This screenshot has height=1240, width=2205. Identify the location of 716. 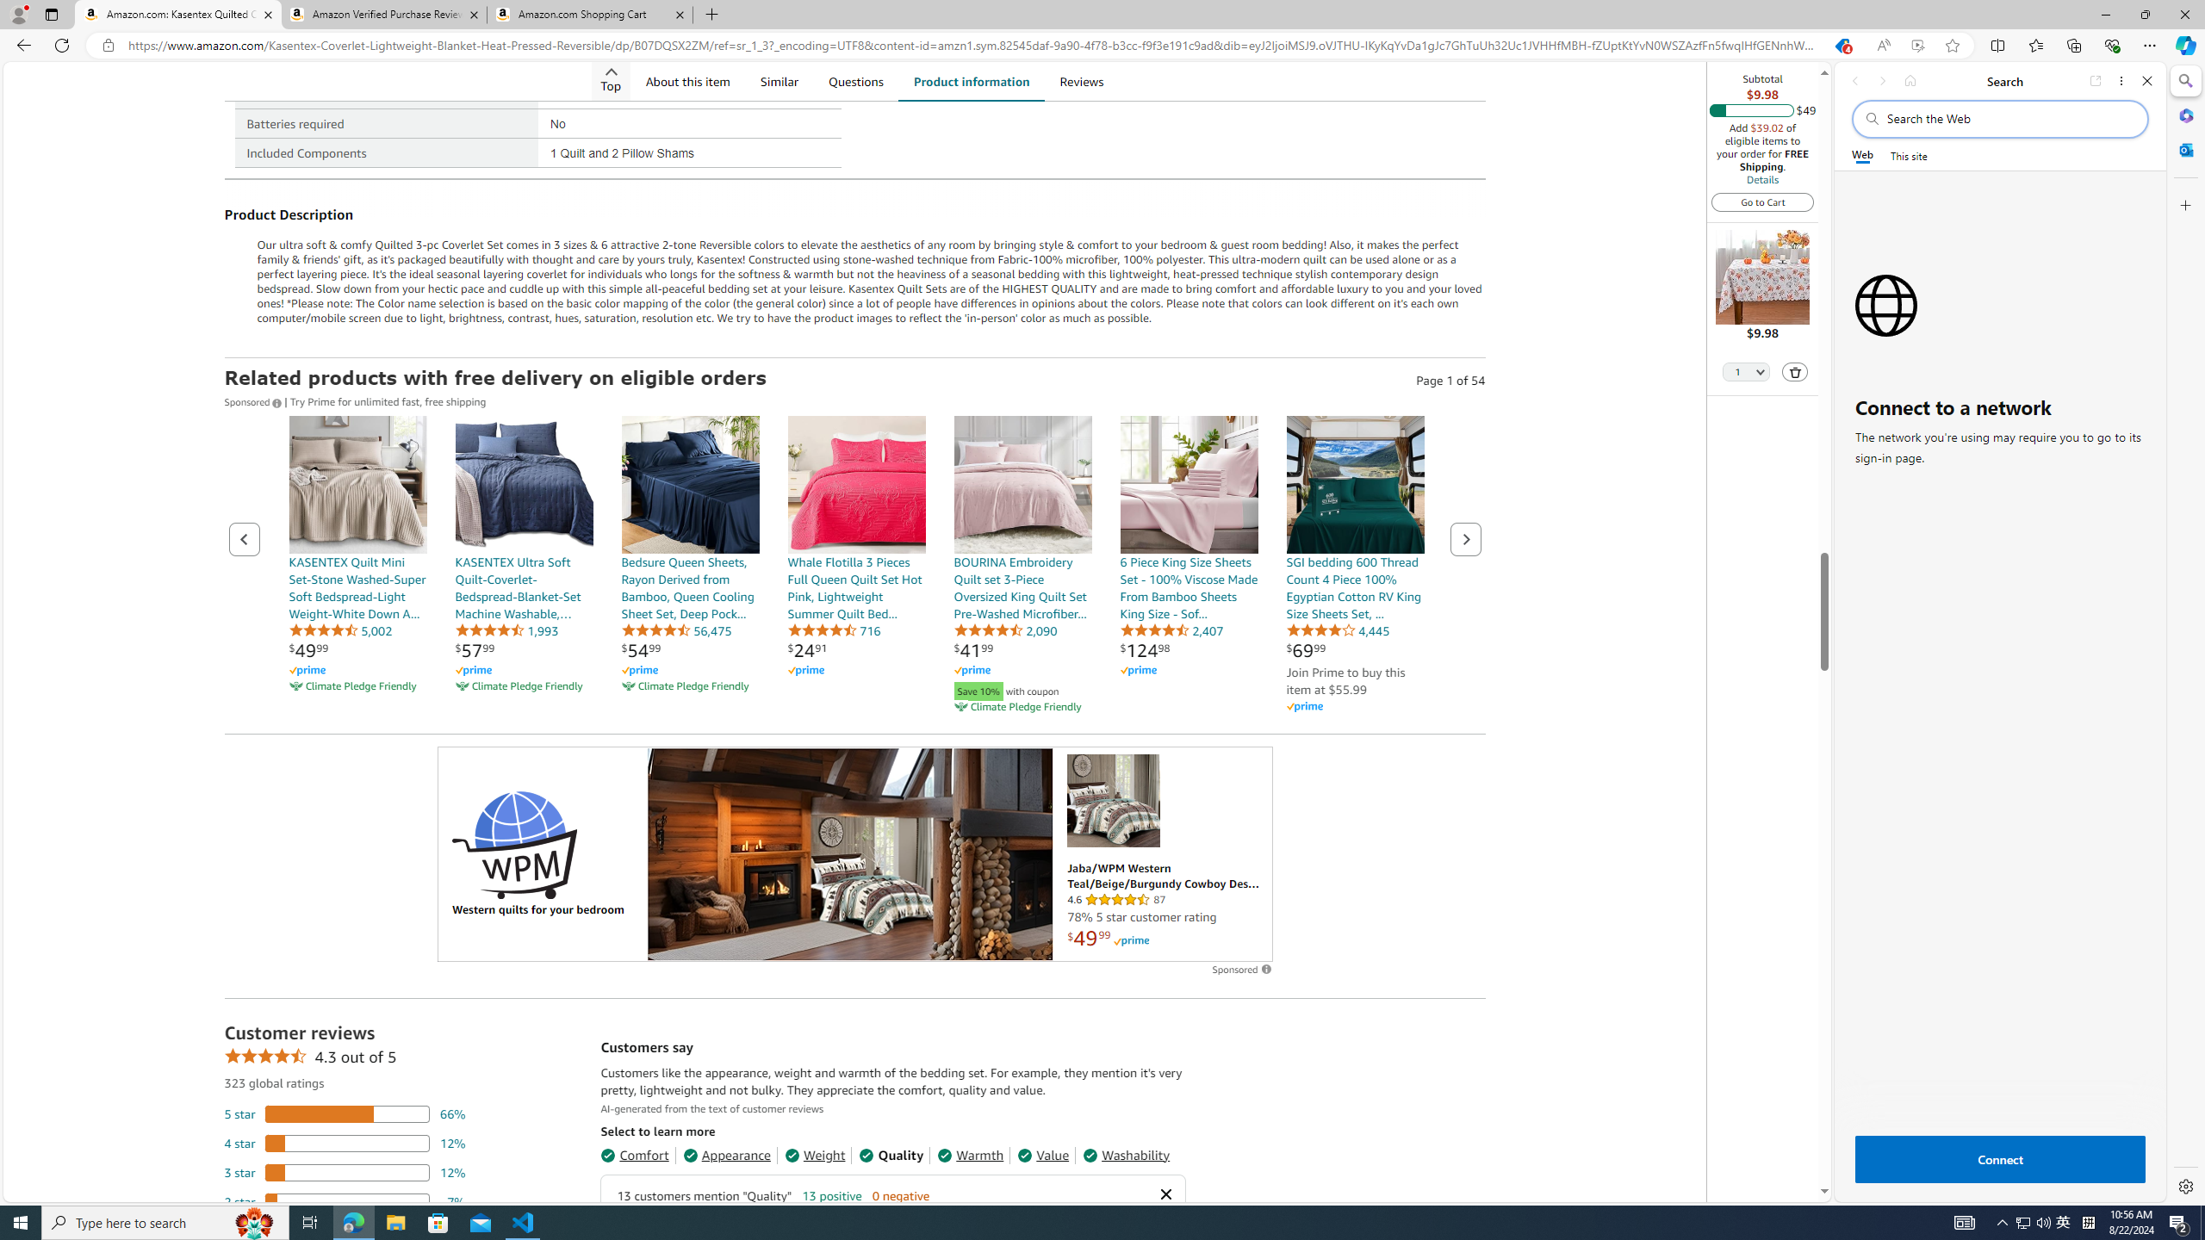
(834, 630).